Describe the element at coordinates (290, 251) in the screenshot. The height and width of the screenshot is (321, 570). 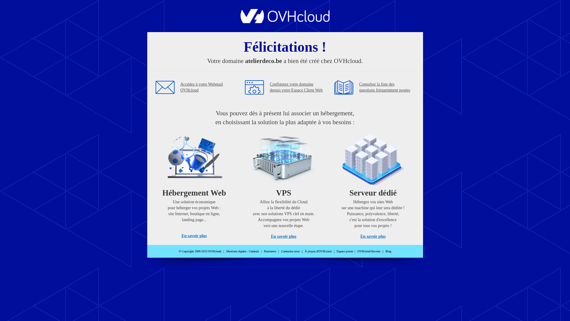
I see `Contactez-nous` at that location.